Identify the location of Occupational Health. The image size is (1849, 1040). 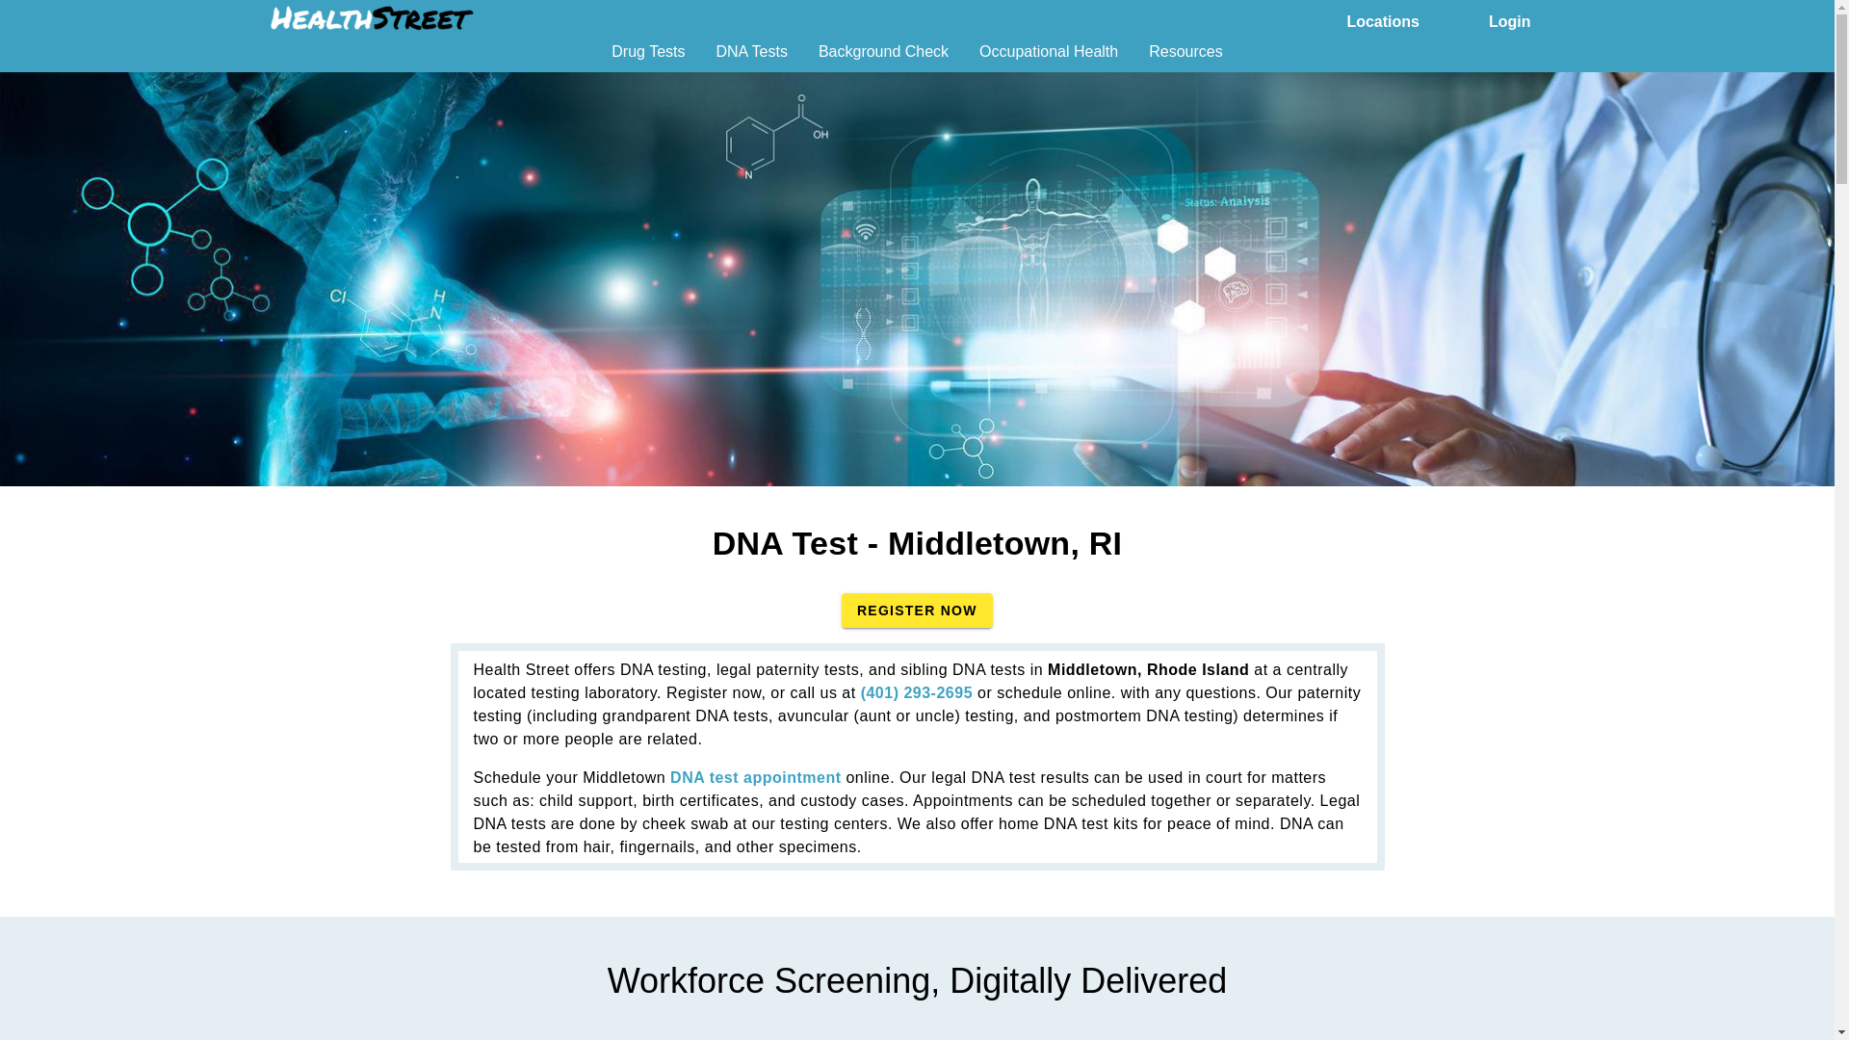
(1049, 58).